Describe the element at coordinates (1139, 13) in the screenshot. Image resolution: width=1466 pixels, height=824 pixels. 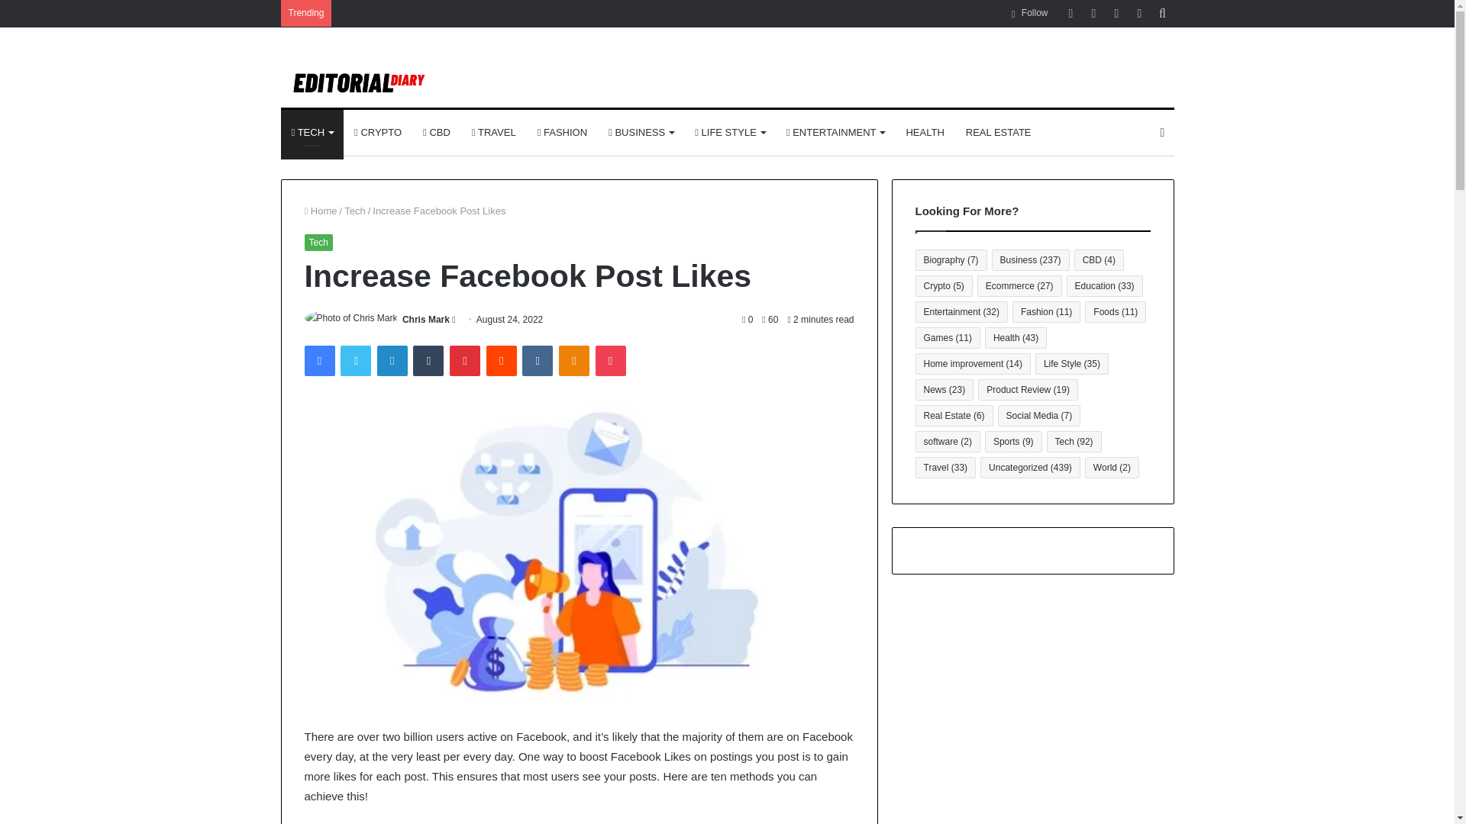
I see `Switch skin` at that location.